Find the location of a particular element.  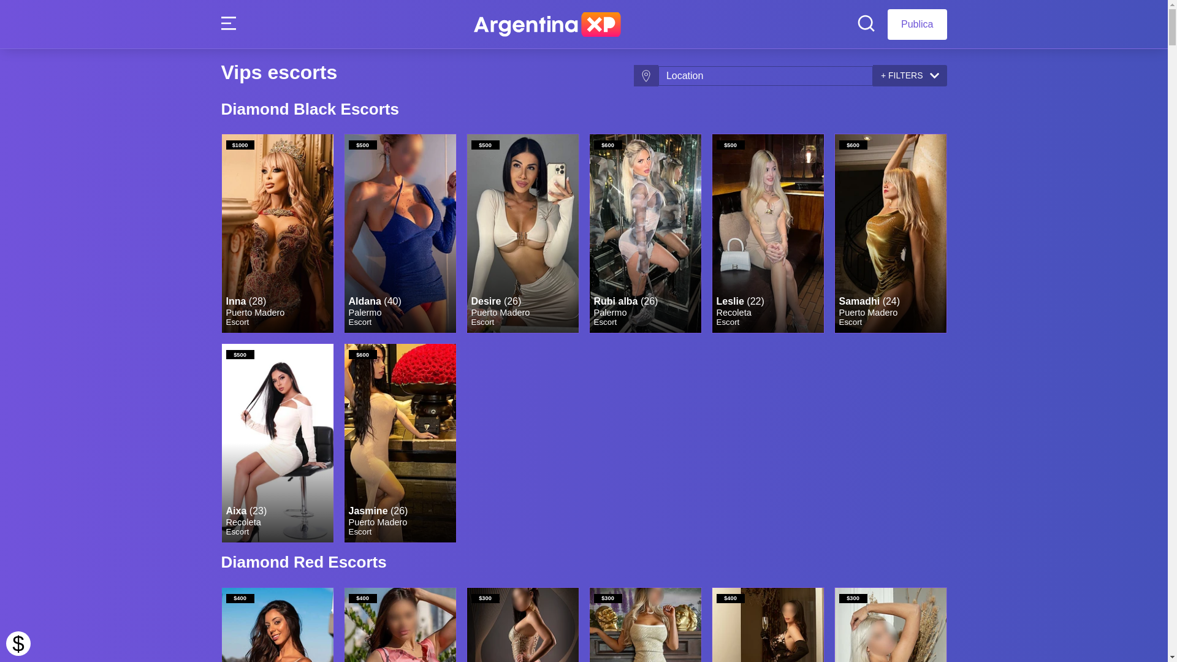

Palermo is located at coordinates (610, 313).